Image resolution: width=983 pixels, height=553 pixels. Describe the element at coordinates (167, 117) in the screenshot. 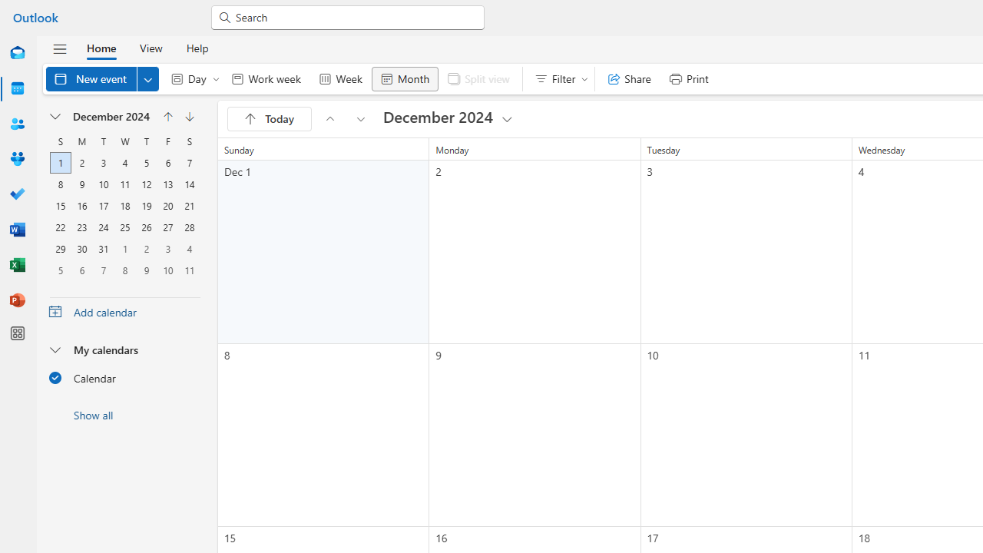

I see `Go to previous month November` at that location.